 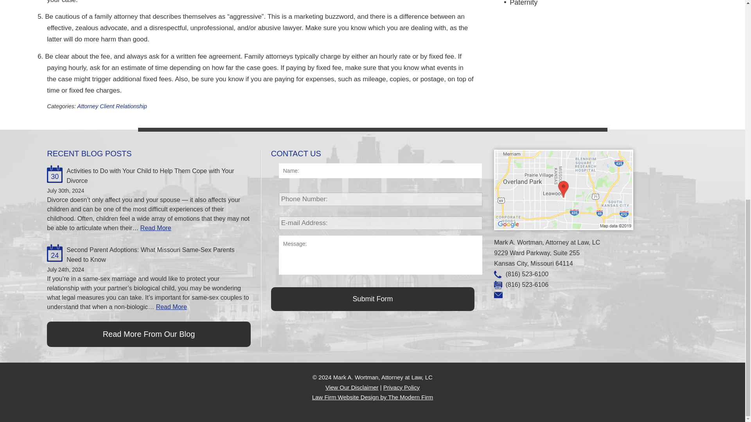 I want to click on Paternity, so click(x=523, y=3).